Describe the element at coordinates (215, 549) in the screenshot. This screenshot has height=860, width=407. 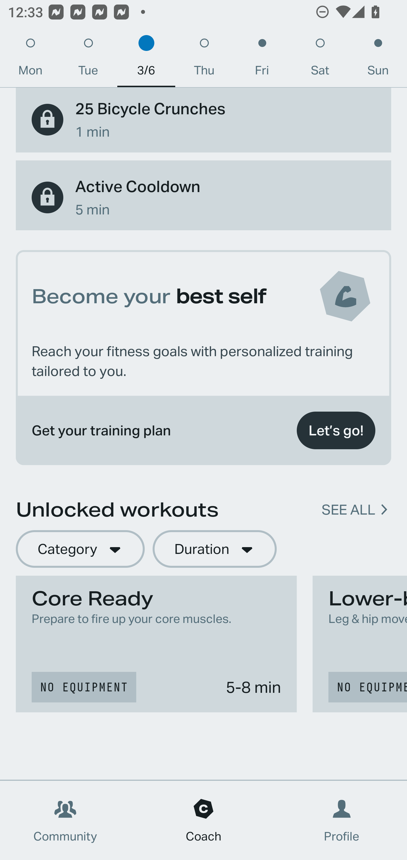
I see `Duration` at that location.